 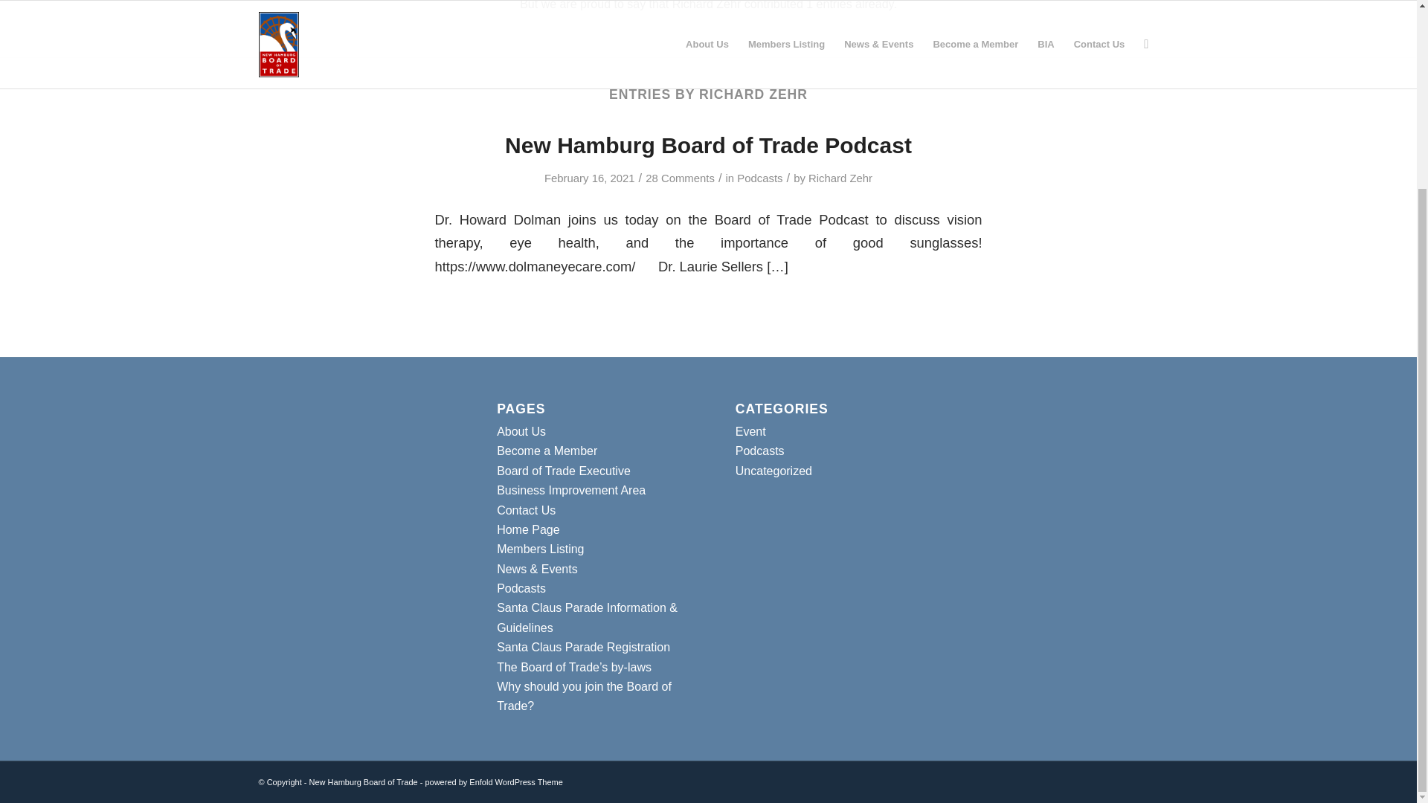 What do you see at coordinates (528, 529) in the screenshot?
I see `Home Page` at bounding box center [528, 529].